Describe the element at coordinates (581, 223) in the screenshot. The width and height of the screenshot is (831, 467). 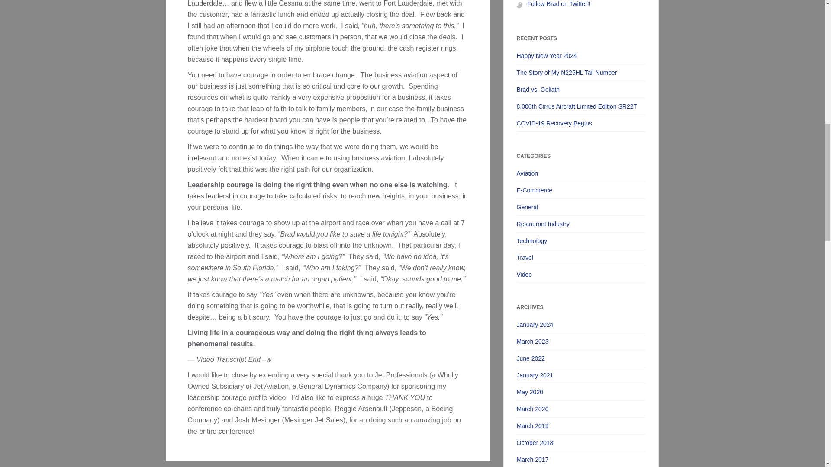
I see `Restaurant Industry` at that location.